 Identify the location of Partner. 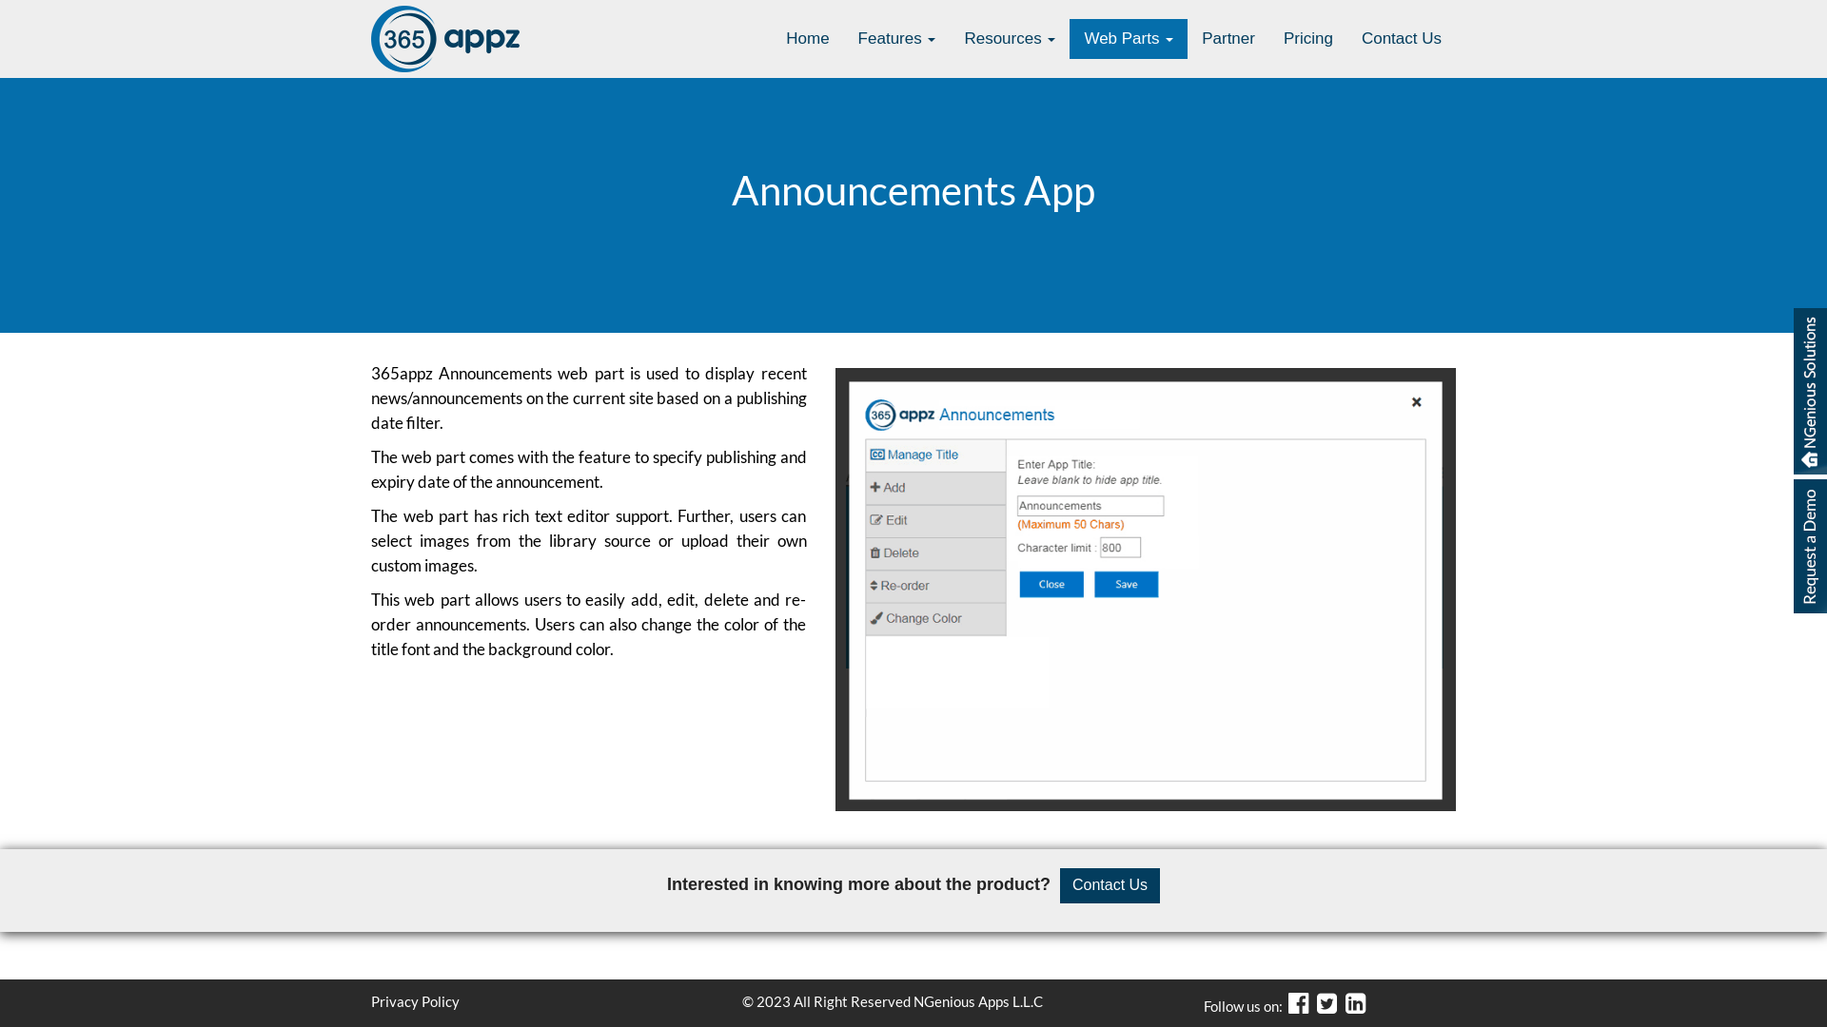
(1228, 39).